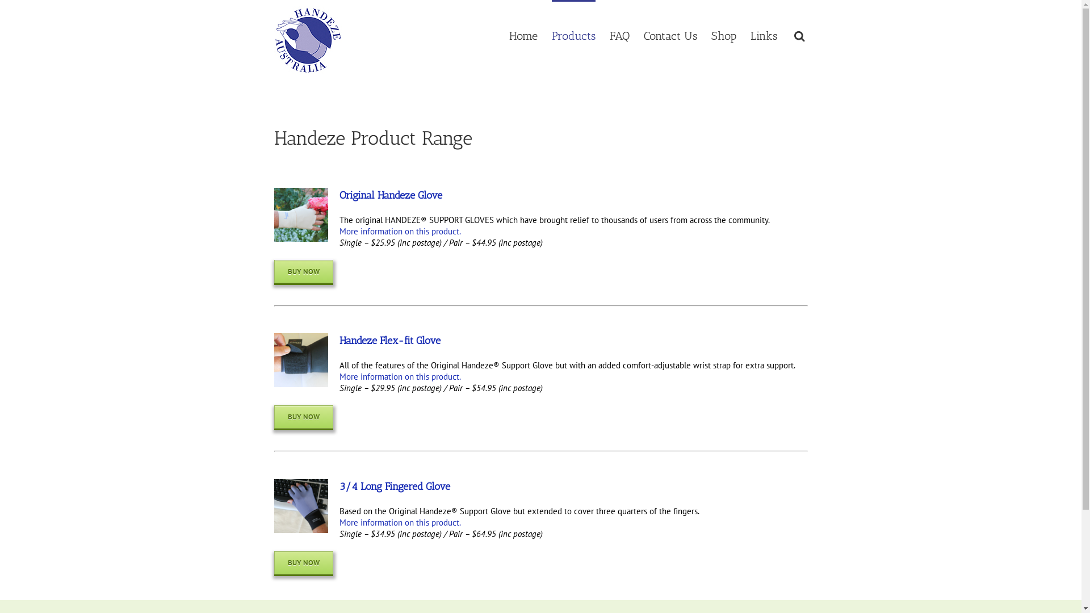 The width and height of the screenshot is (1090, 613). I want to click on Shop, so click(723, 35).